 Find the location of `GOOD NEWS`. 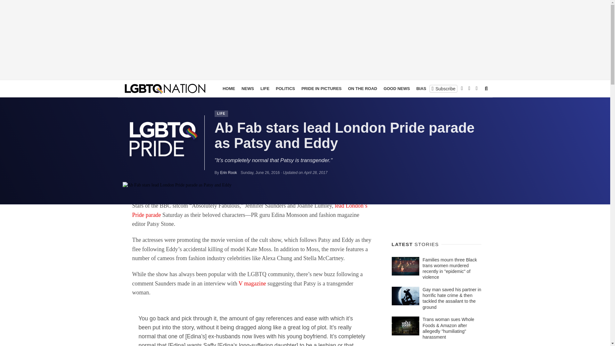

GOOD NEWS is located at coordinates (396, 88).